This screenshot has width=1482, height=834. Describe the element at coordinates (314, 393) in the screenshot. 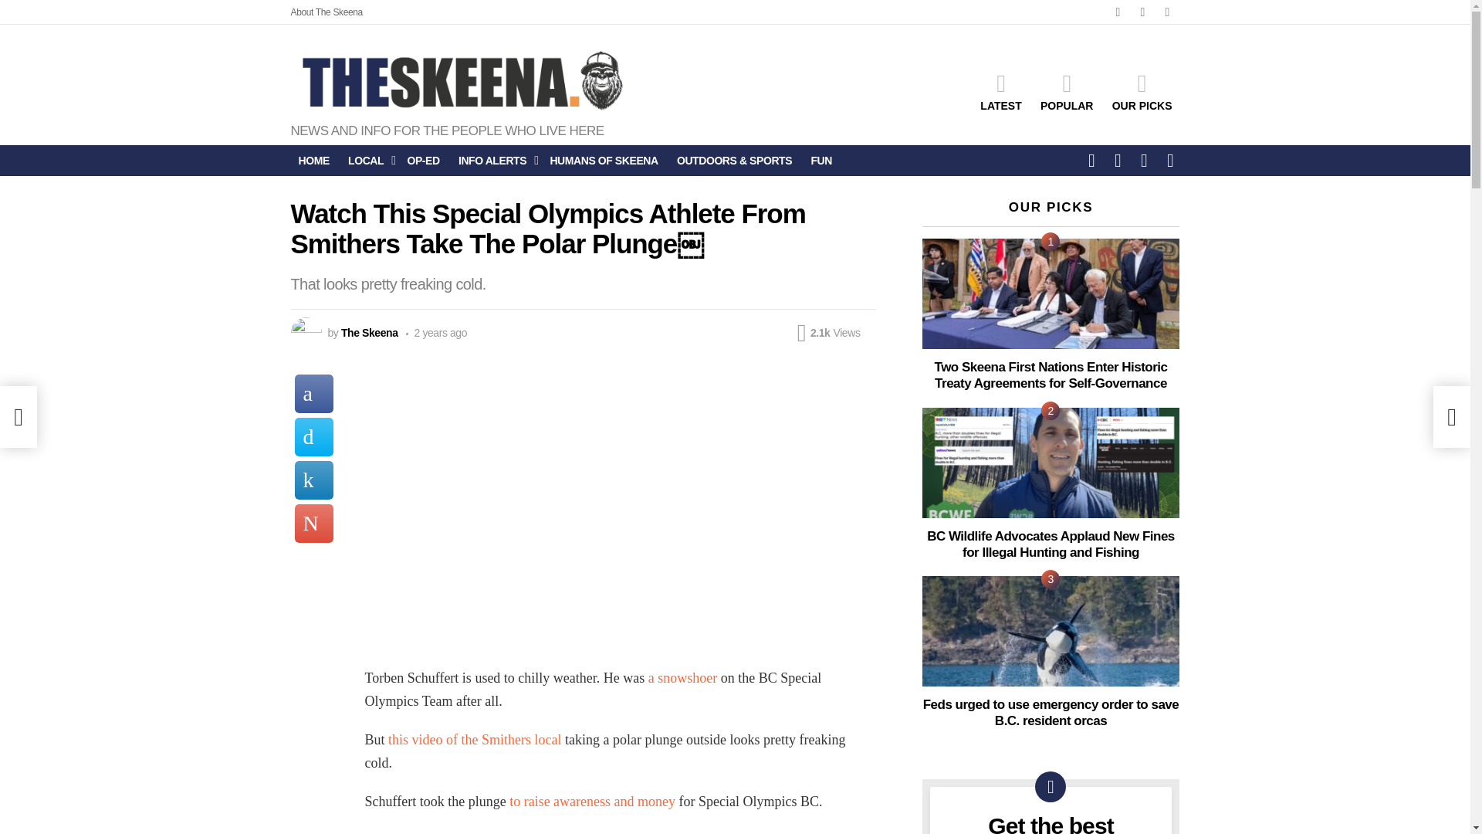

I see `Share on Facebook` at that location.